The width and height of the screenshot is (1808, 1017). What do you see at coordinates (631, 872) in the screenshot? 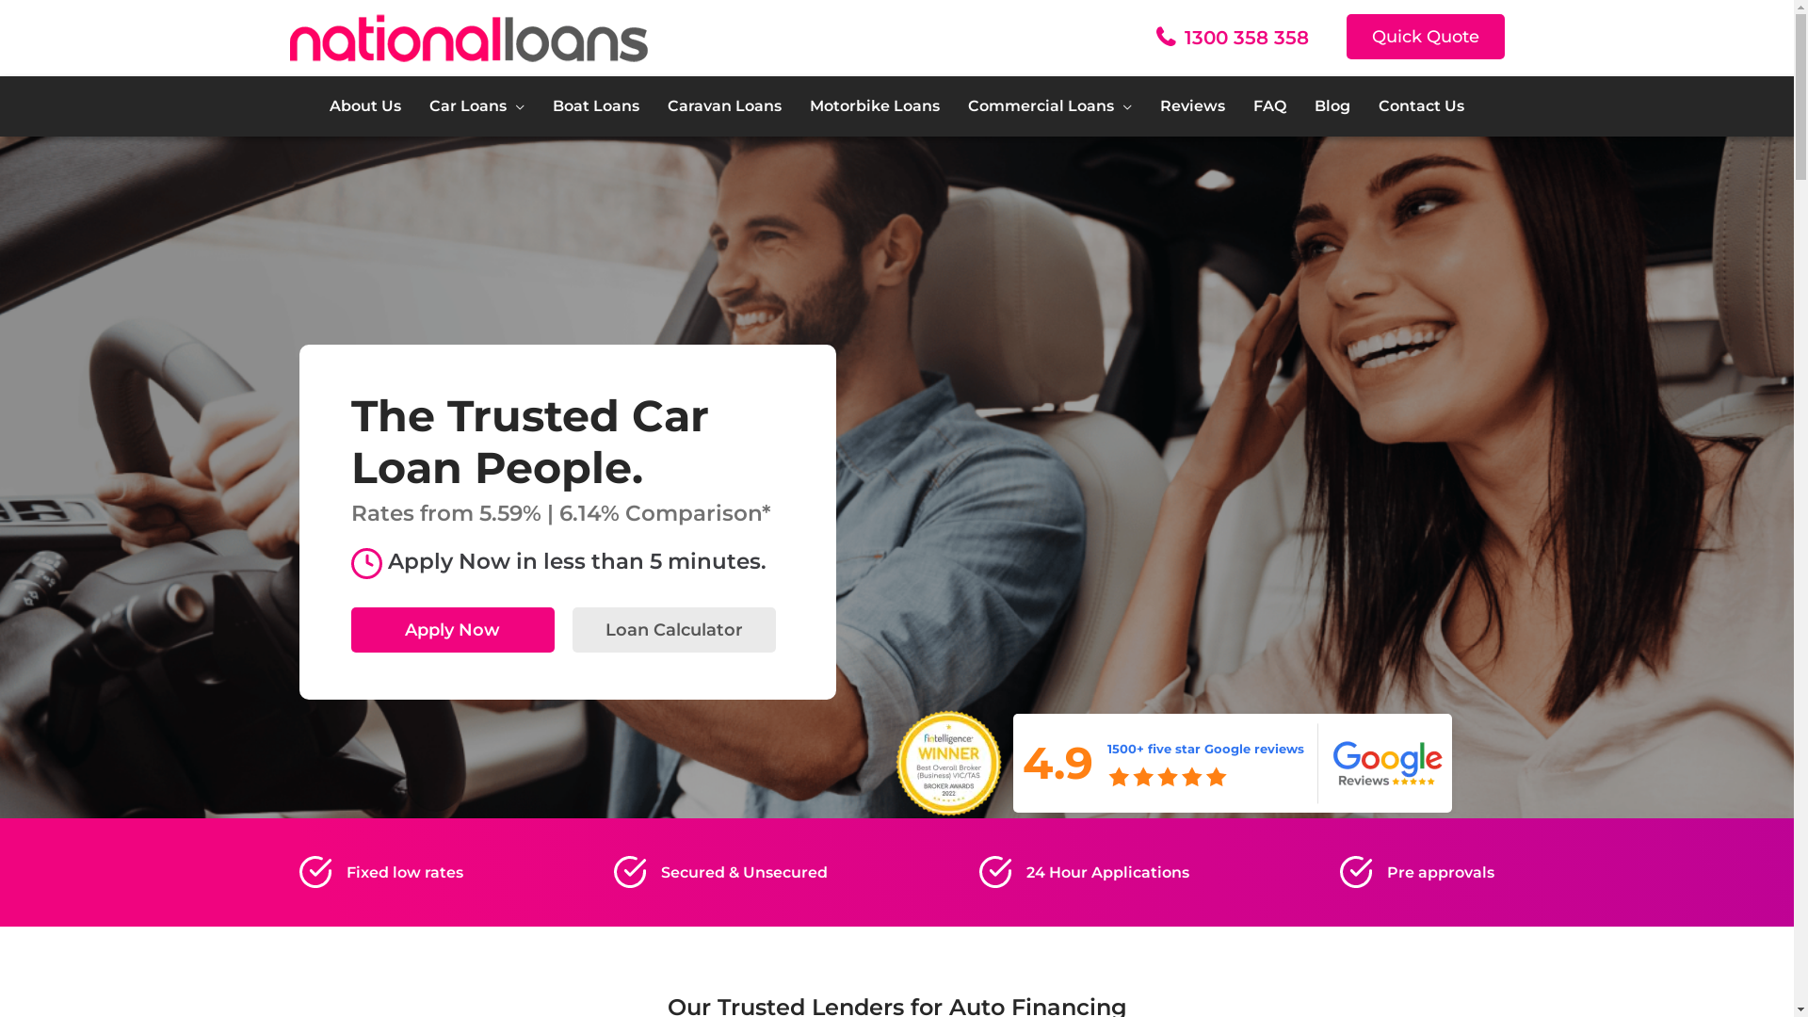
I see `Auto Finance Deals - Home 6` at bounding box center [631, 872].